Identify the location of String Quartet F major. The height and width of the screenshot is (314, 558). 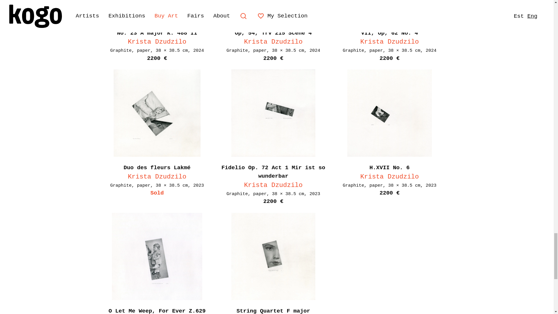
(273, 311).